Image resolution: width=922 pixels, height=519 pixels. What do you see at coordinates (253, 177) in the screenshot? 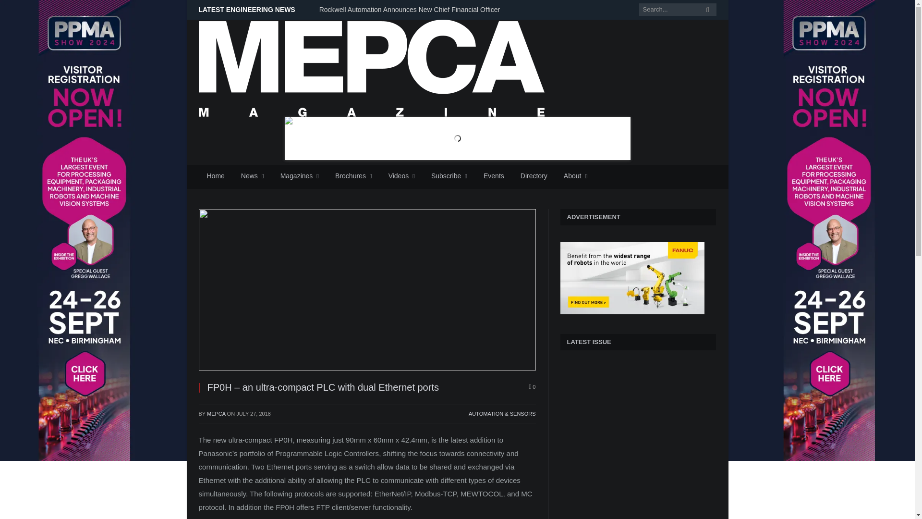
I see `News` at bounding box center [253, 177].